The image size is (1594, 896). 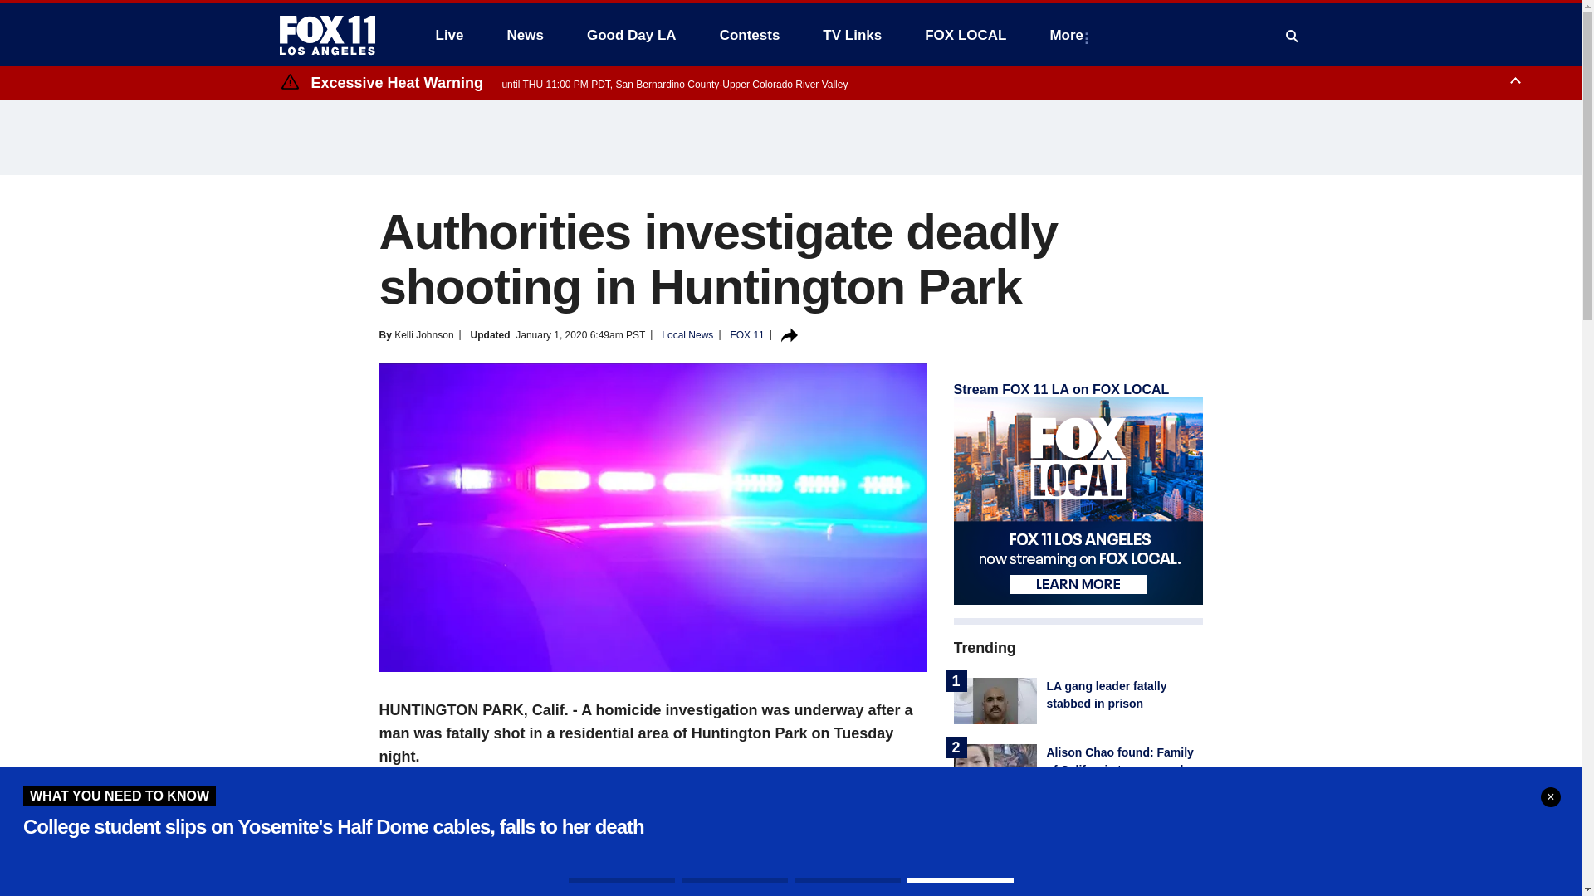 What do you see at coordinates (449, 35) in the screenshot?
I see `Live` at bounding box center [449, 35].